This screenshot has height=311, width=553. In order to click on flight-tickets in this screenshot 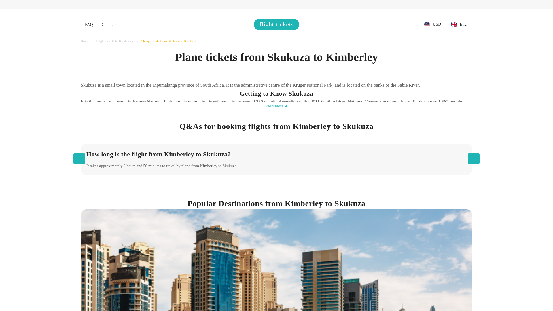, I will do `click(276, 24)`.